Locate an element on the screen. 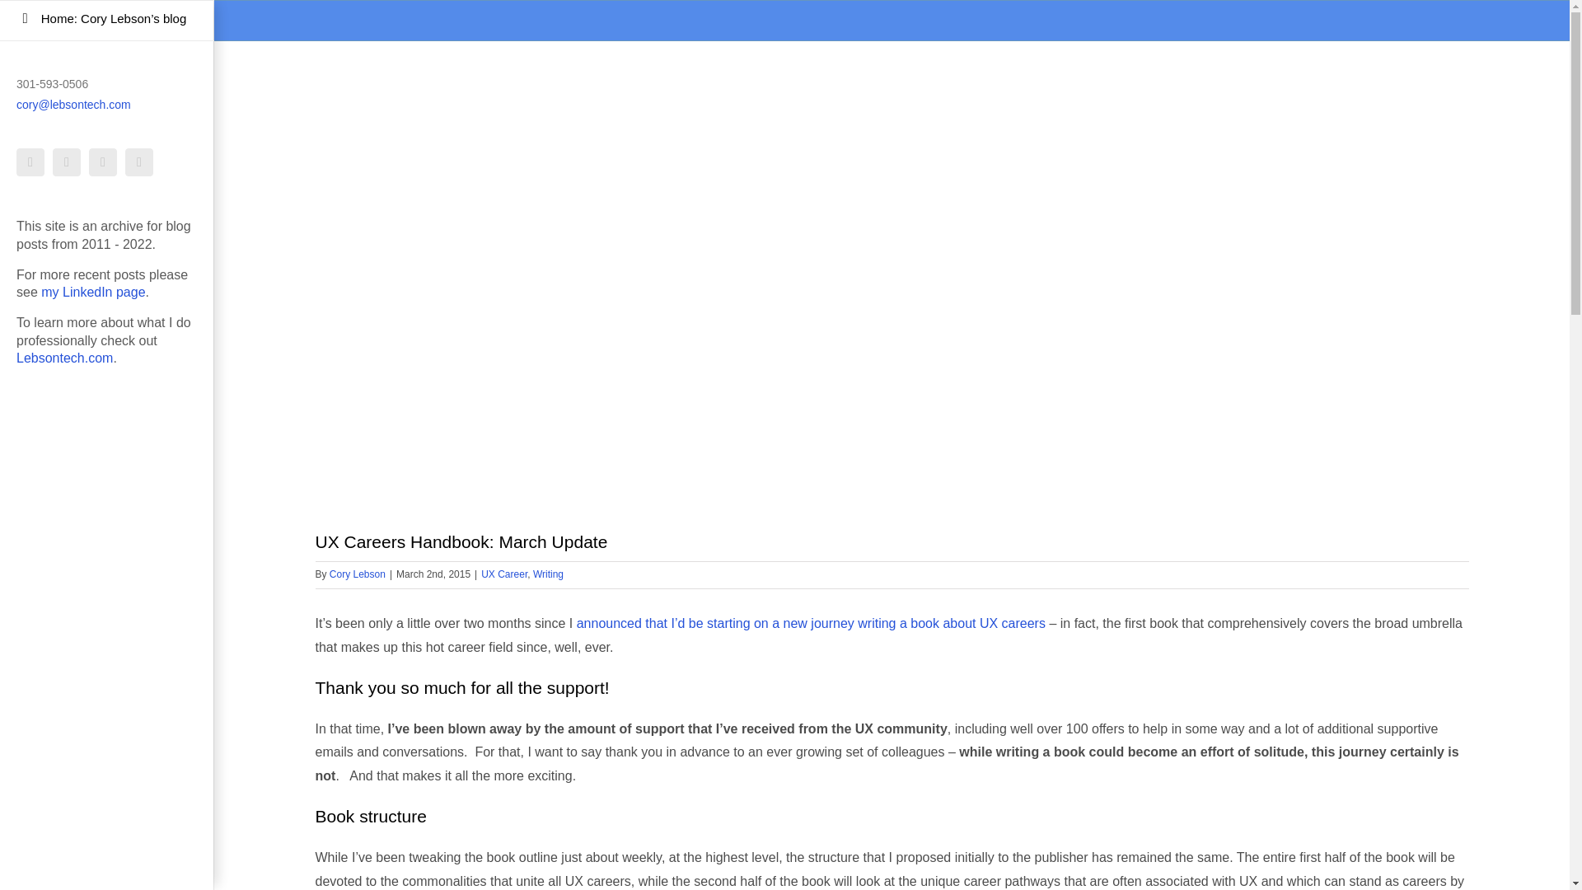  Rss is located at coordinates (102, 162).